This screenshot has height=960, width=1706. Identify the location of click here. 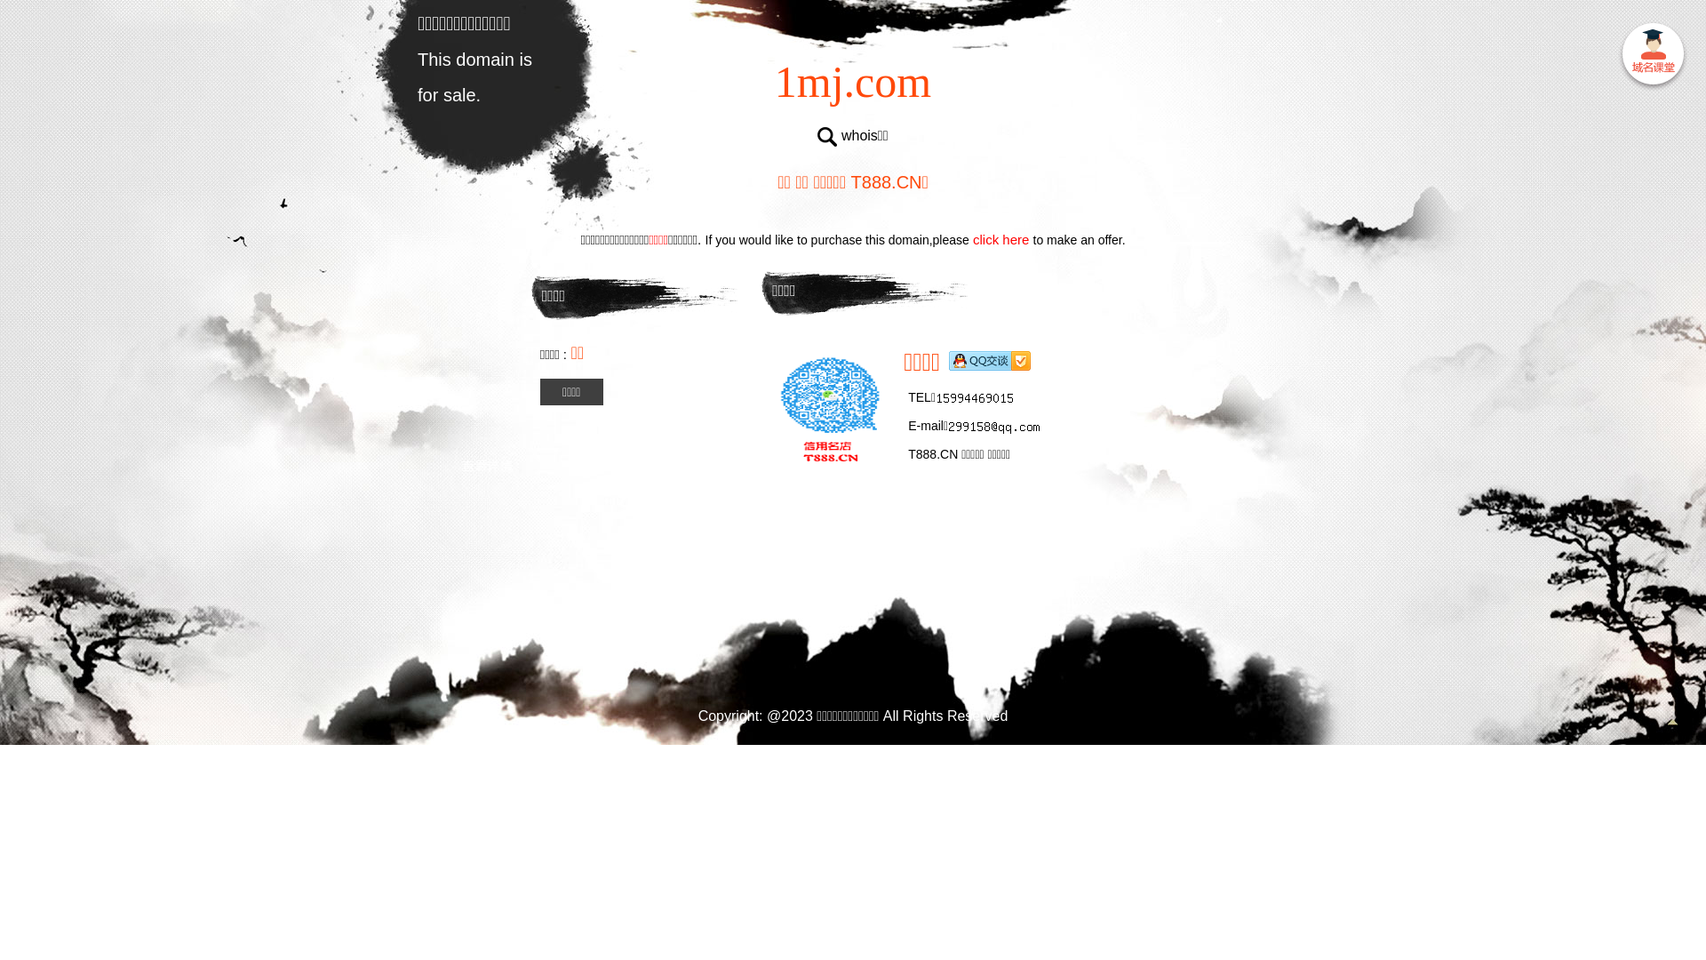
(1001, 240).